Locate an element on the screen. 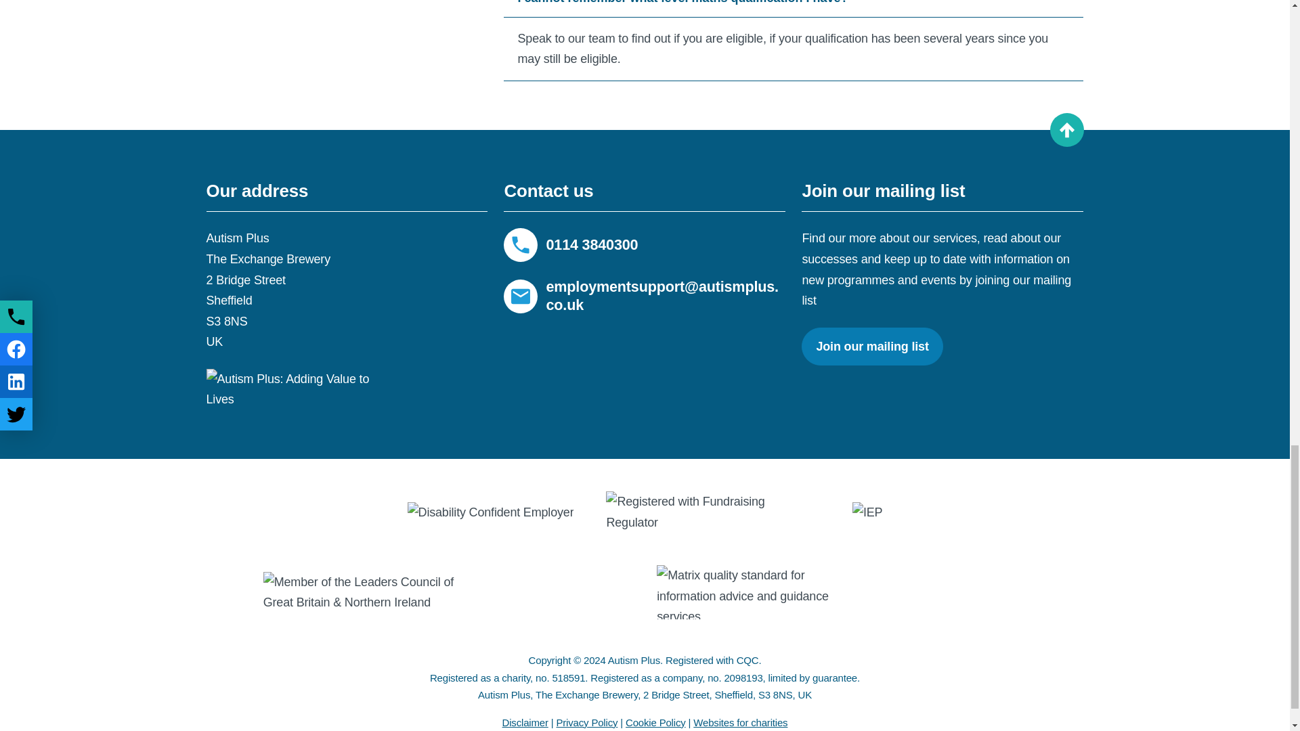 This screenshot has width=1300, height=731. I cannot remember what level maths qualification I have? is located at coordinates (794, 8).